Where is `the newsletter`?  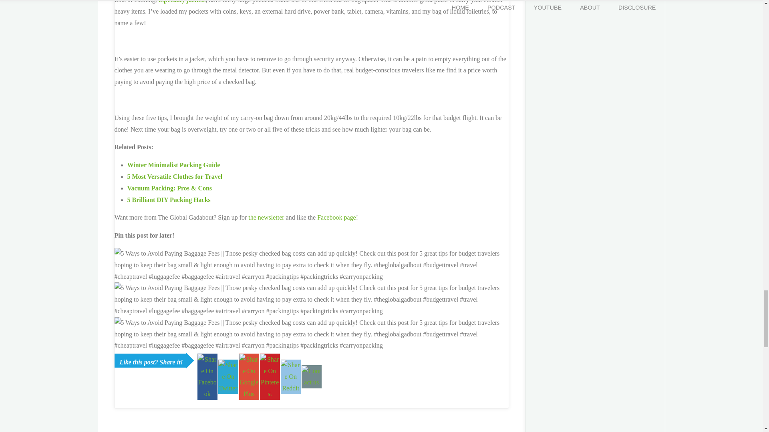 the newsletter is located at coordinates (266, 217).